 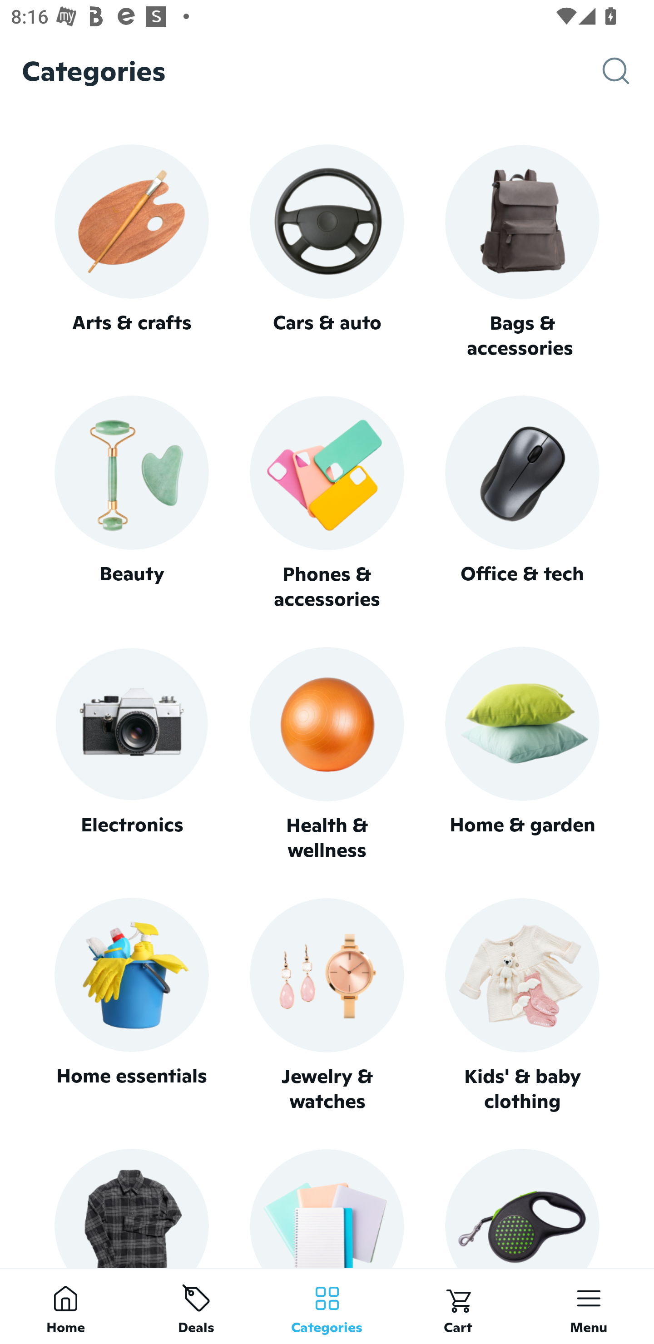 I want to click on Home, so click(x=65, y=1306).